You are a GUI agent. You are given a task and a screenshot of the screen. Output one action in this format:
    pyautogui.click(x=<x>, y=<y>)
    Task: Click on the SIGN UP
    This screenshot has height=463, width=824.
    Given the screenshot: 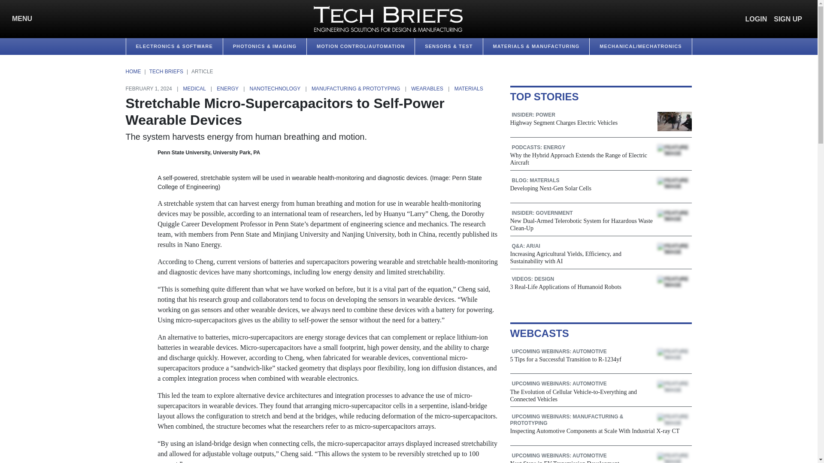 What is the action you would take?
    pyautogui.click(x=788, y=18)
    